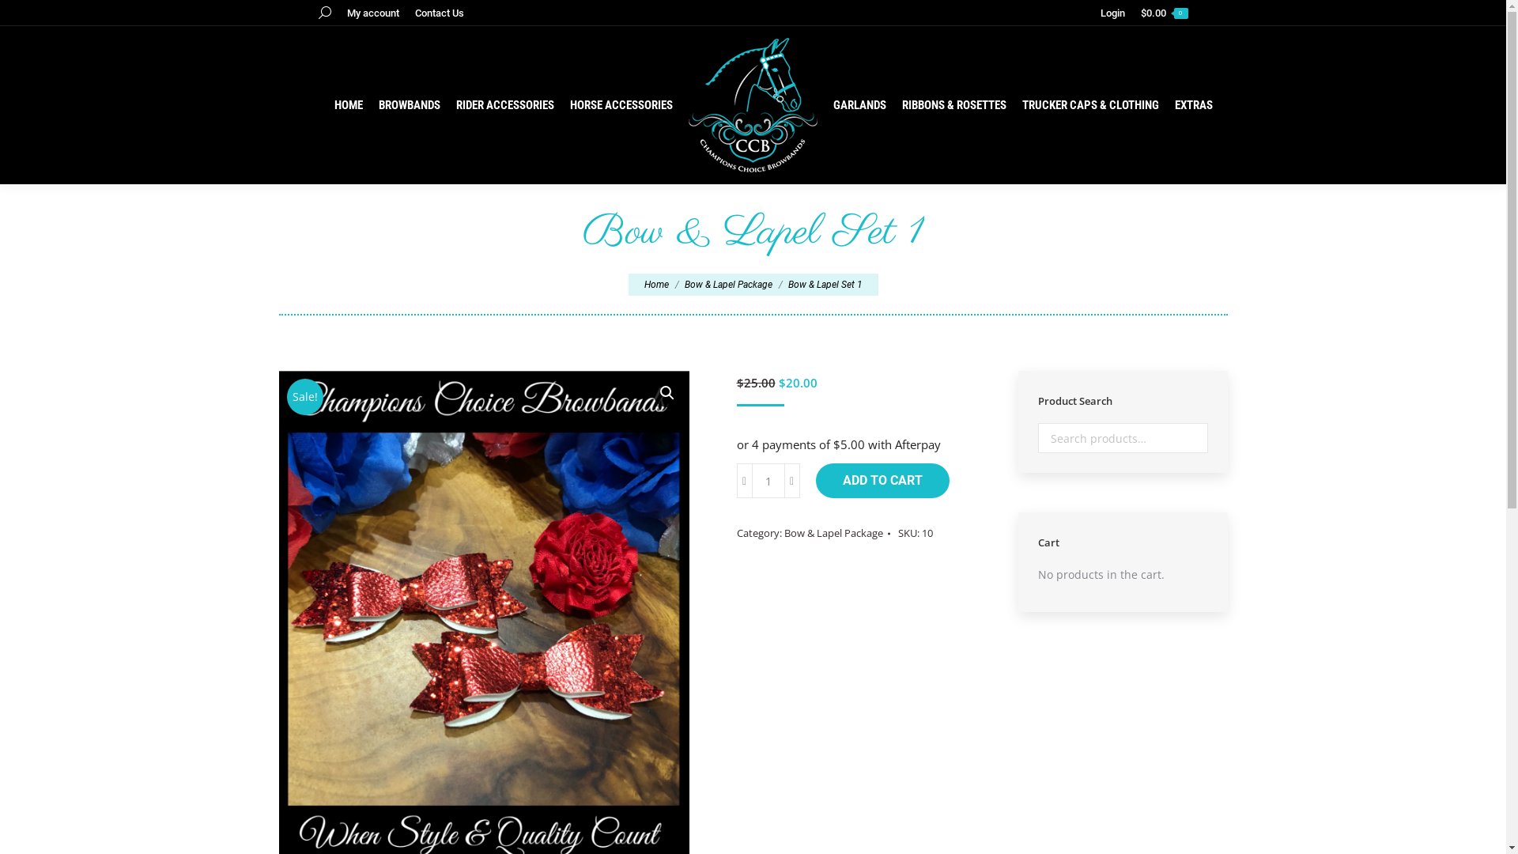  I want to click on $0.00
0, so click(1164, 13).